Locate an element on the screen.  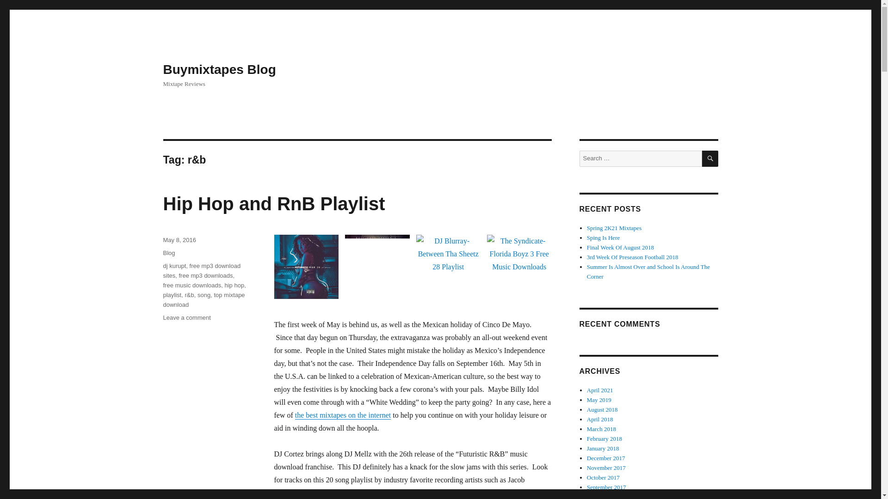
free music downloads is located at coordinates (273, 204).